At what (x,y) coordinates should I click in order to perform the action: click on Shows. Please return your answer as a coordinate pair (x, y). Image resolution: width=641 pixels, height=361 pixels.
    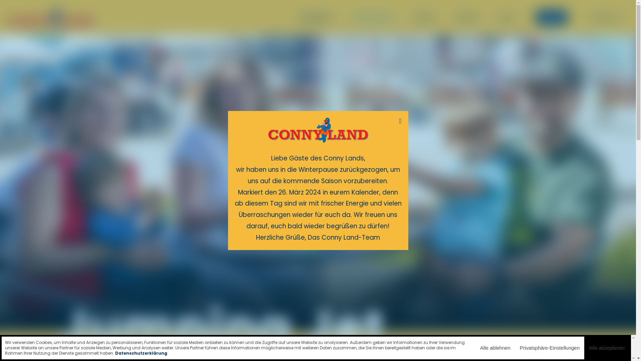
    Looking at the image, I should click on (425, 17).